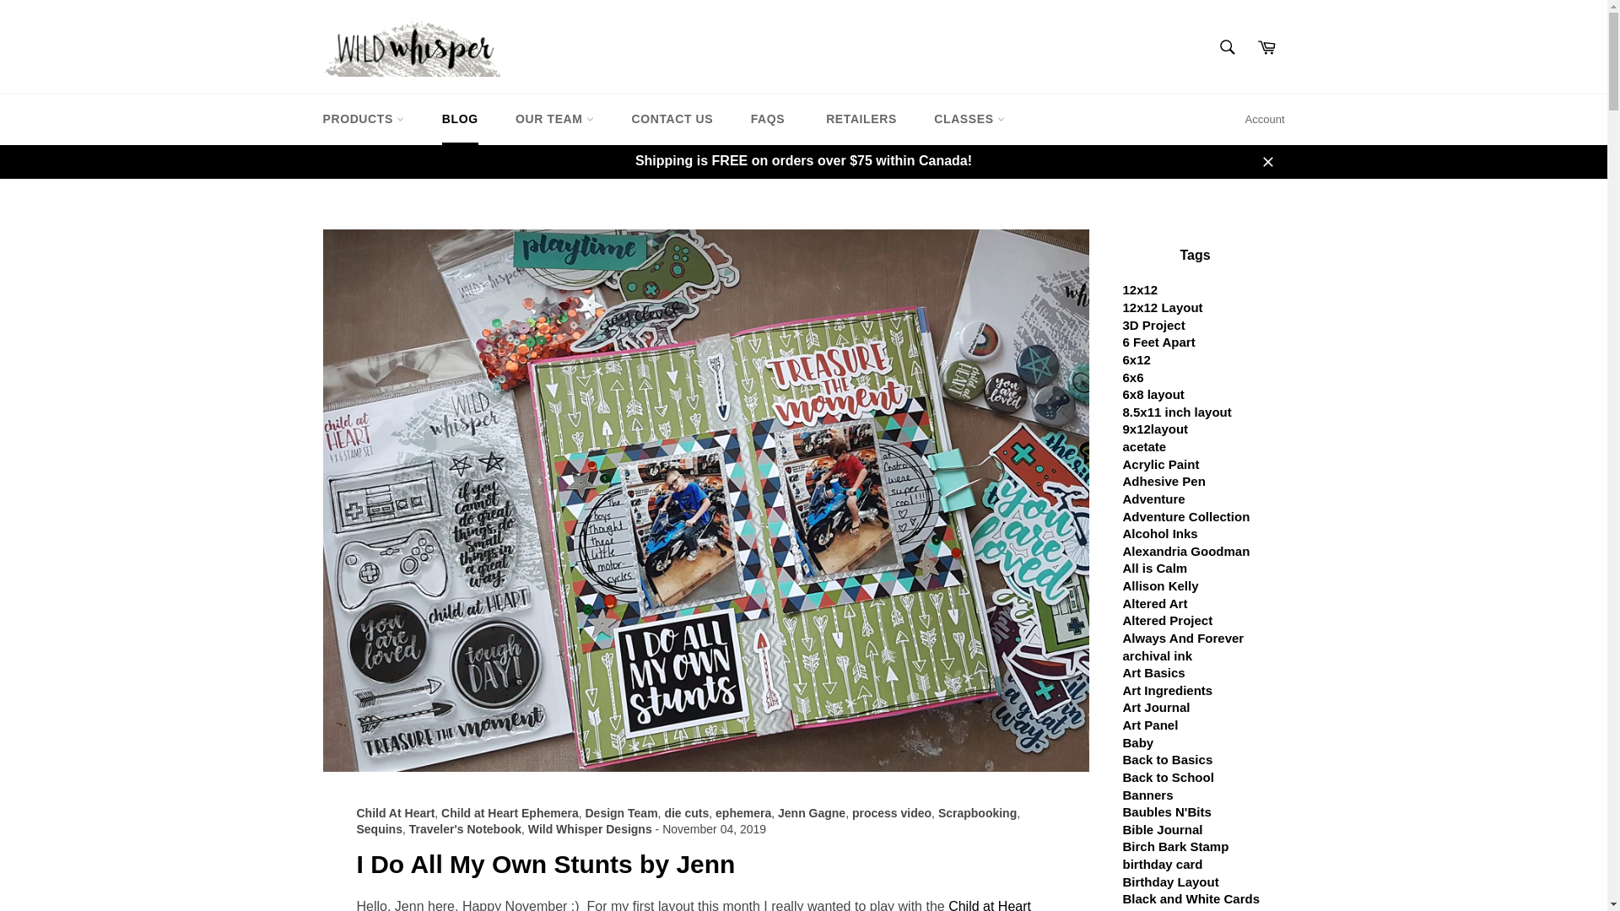 Image resolution: width=1620 pixels, height=911 pixels. What do you see at coordinates (1176, 412) in the screenshot?
I see `Show articles tagged 8.5x11 inch layout` at bounding box center [1176, 412].